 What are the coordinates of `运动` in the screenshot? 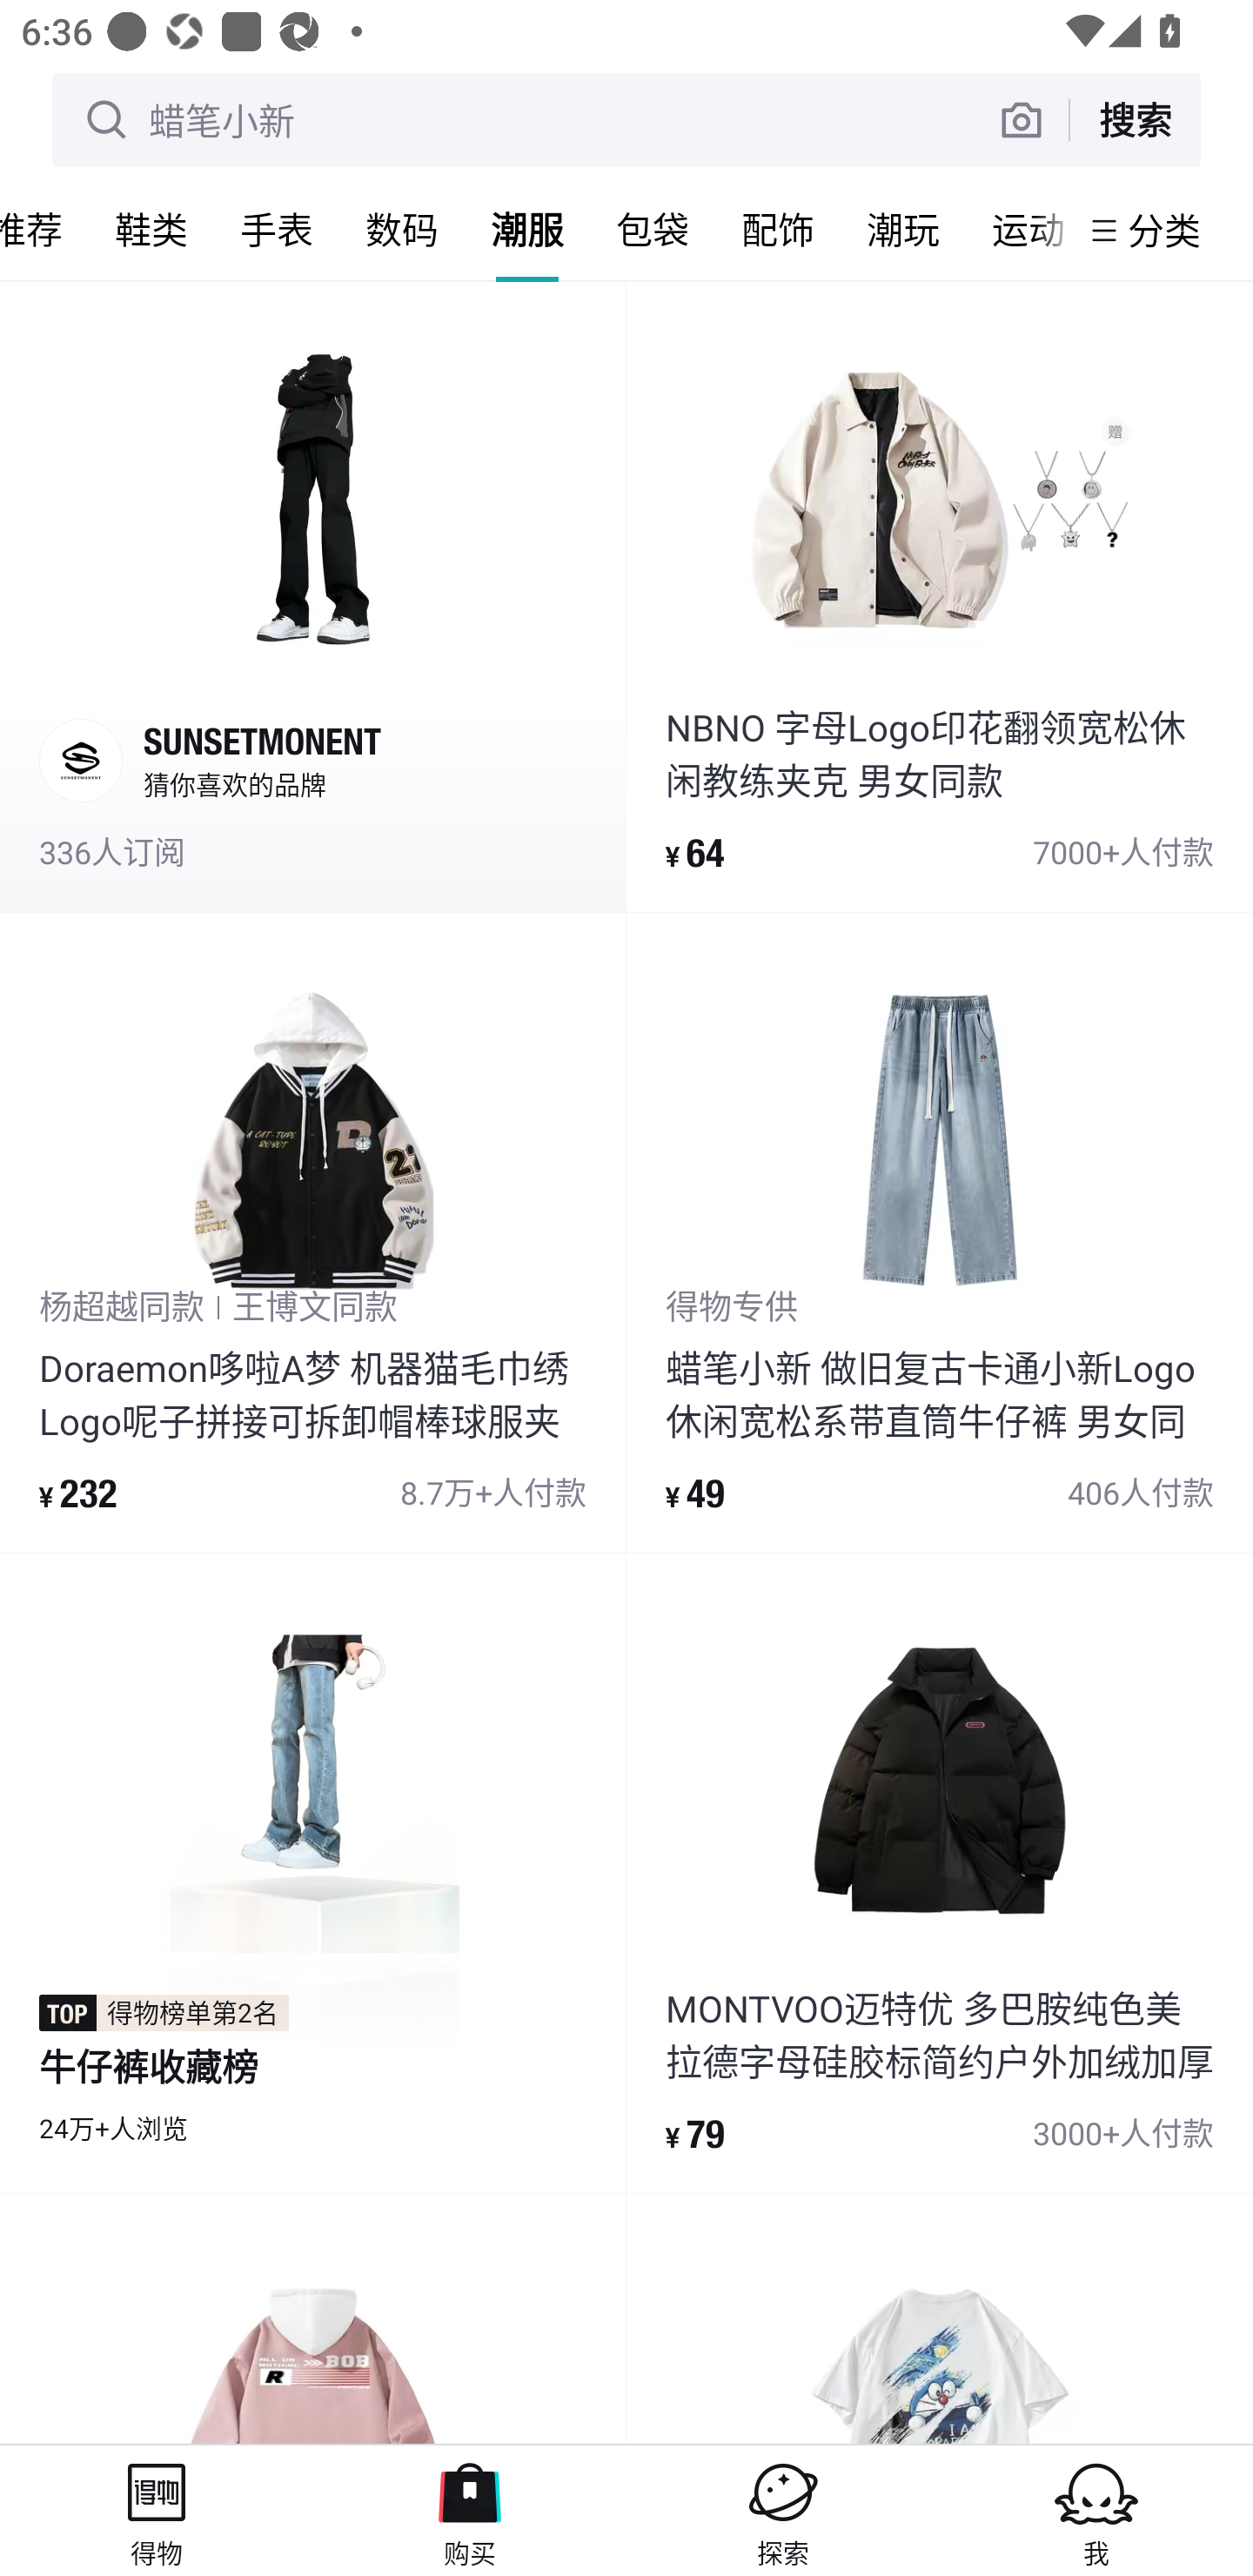 It's located at (1020, 229).